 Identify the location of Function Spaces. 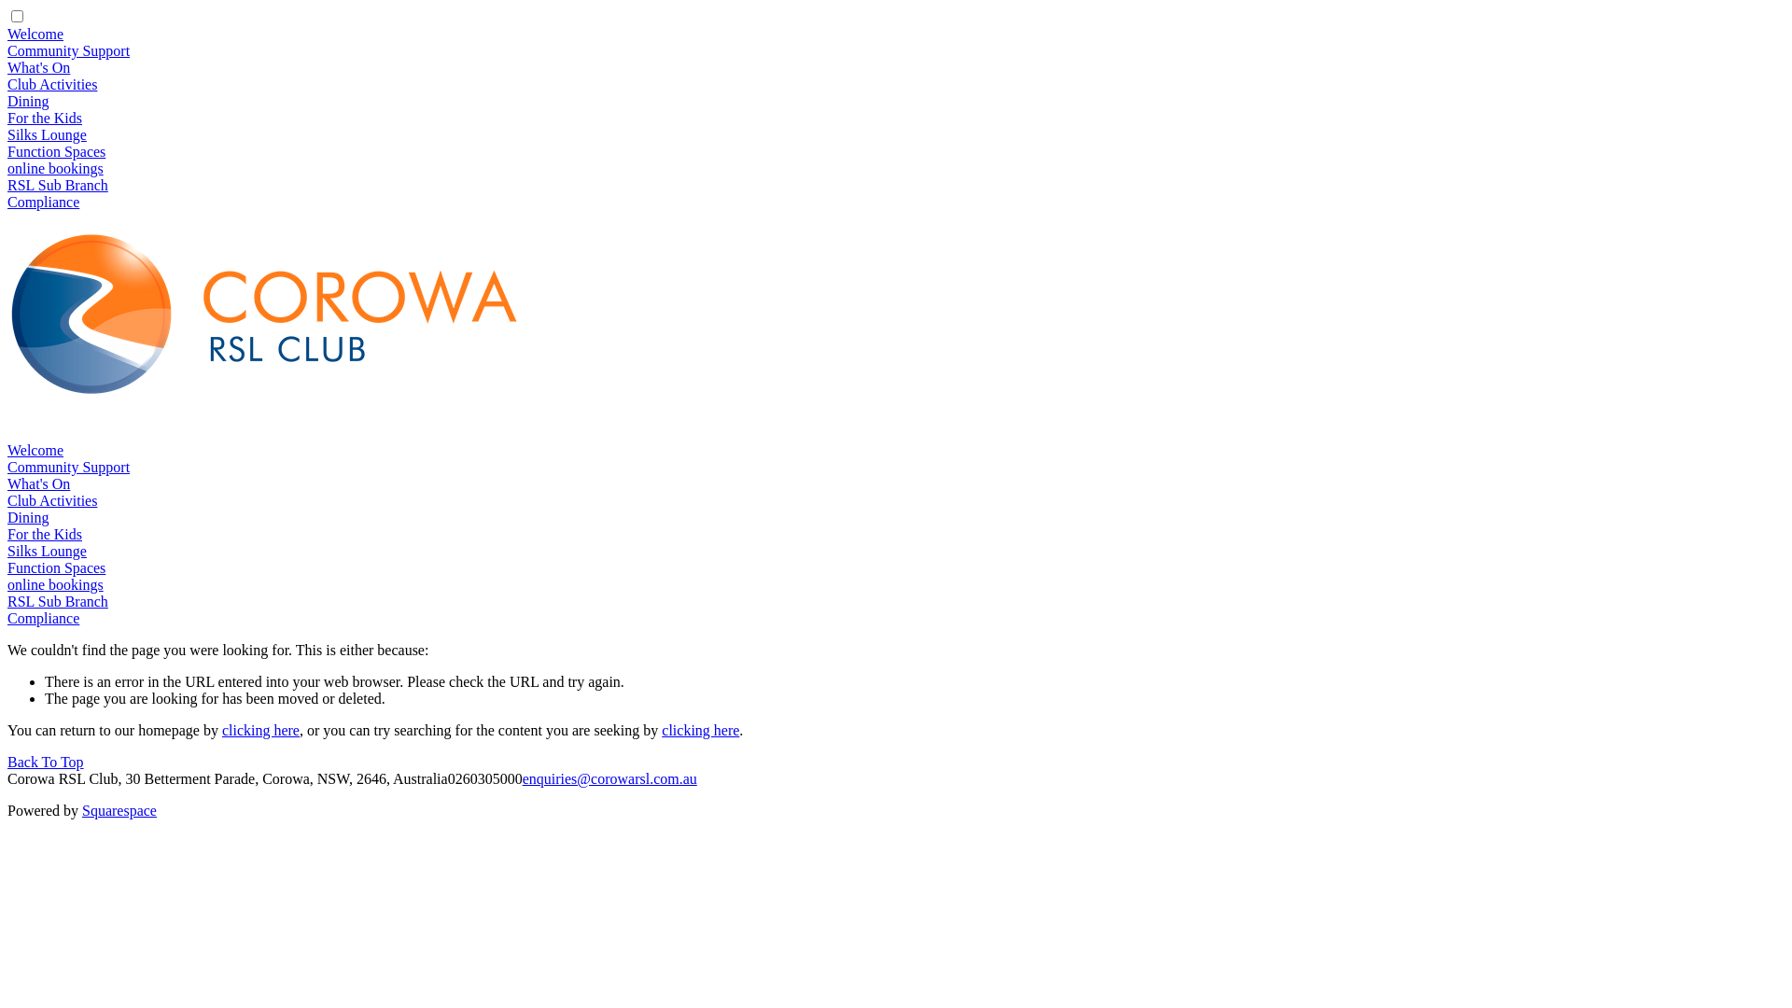
(56, 151).